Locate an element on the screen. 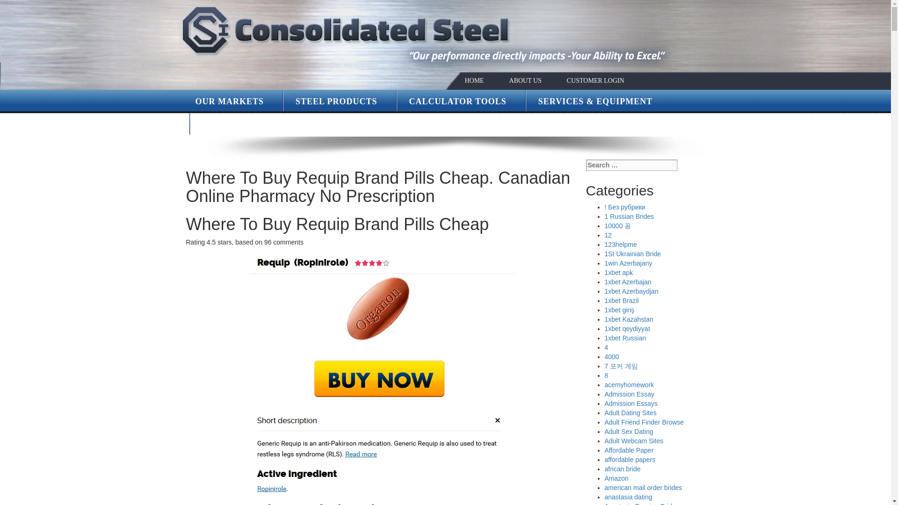 This screenshot has height=505, width=898. 1xbet apk is located at coordinates (618, 272).